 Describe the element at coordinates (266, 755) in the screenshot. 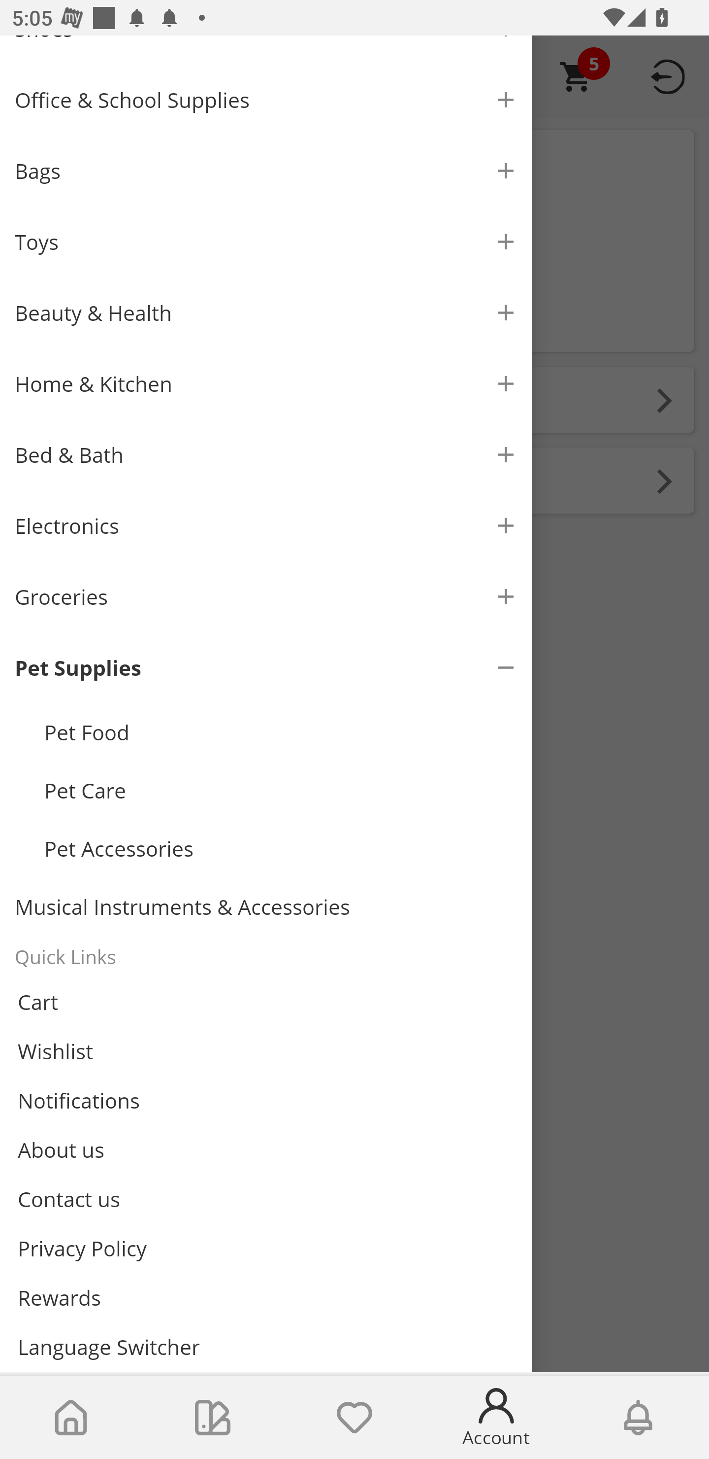

I see `Pet Supplies Pet Food Pet Care Pet Accessories` at that location.